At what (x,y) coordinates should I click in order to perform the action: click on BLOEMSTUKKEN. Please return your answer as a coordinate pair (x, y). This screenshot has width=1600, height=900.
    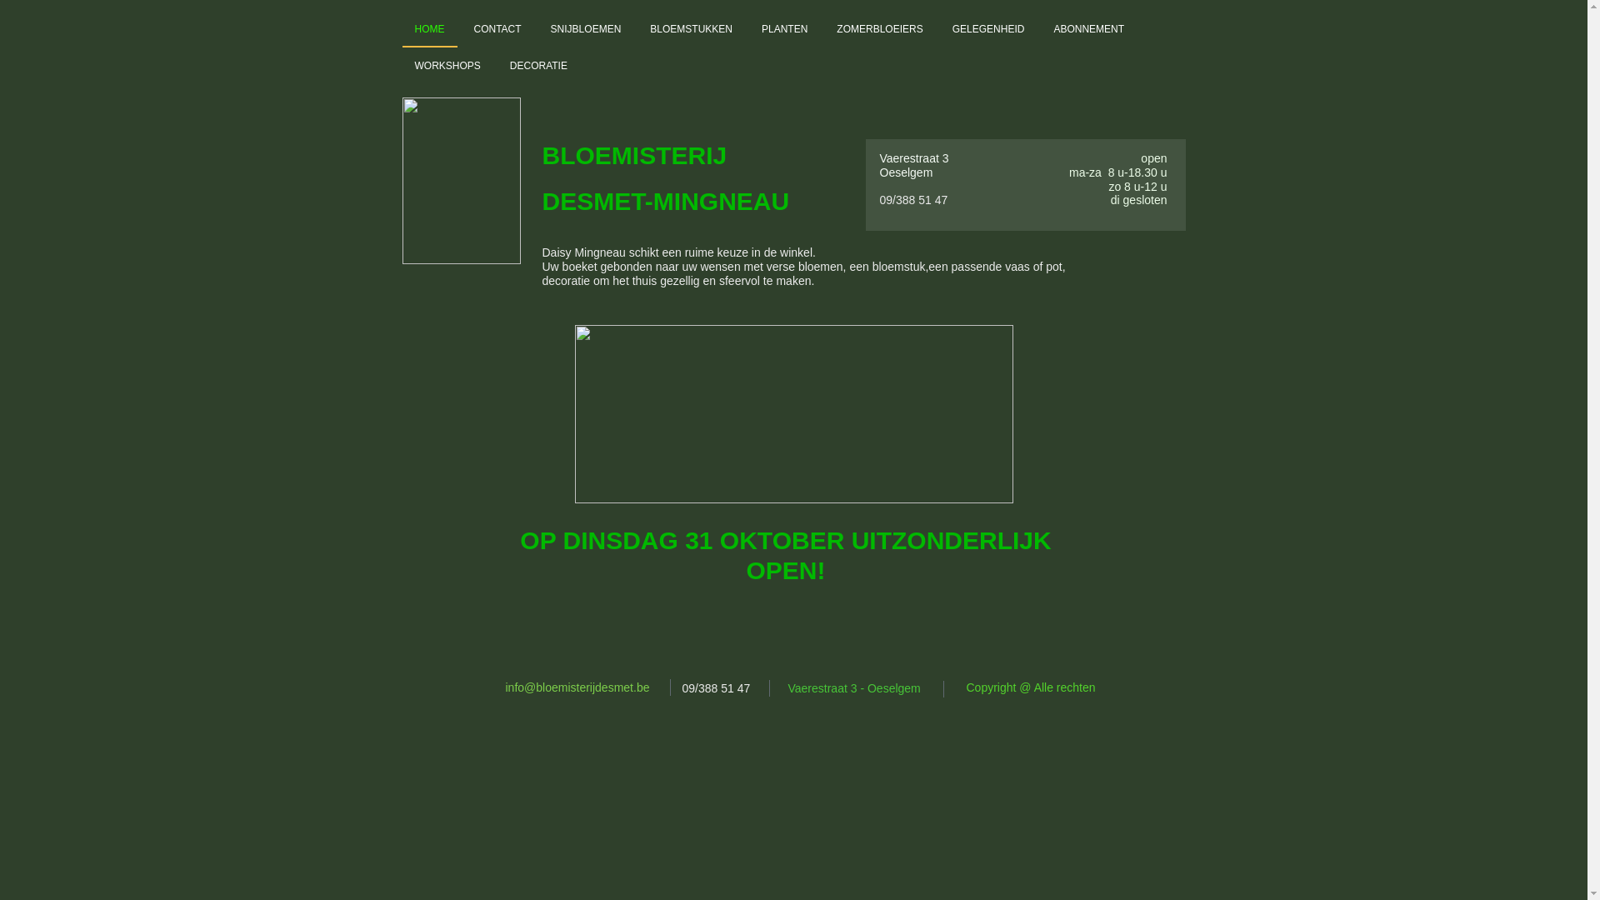
    Looking at the image, I should click on (692, 29).